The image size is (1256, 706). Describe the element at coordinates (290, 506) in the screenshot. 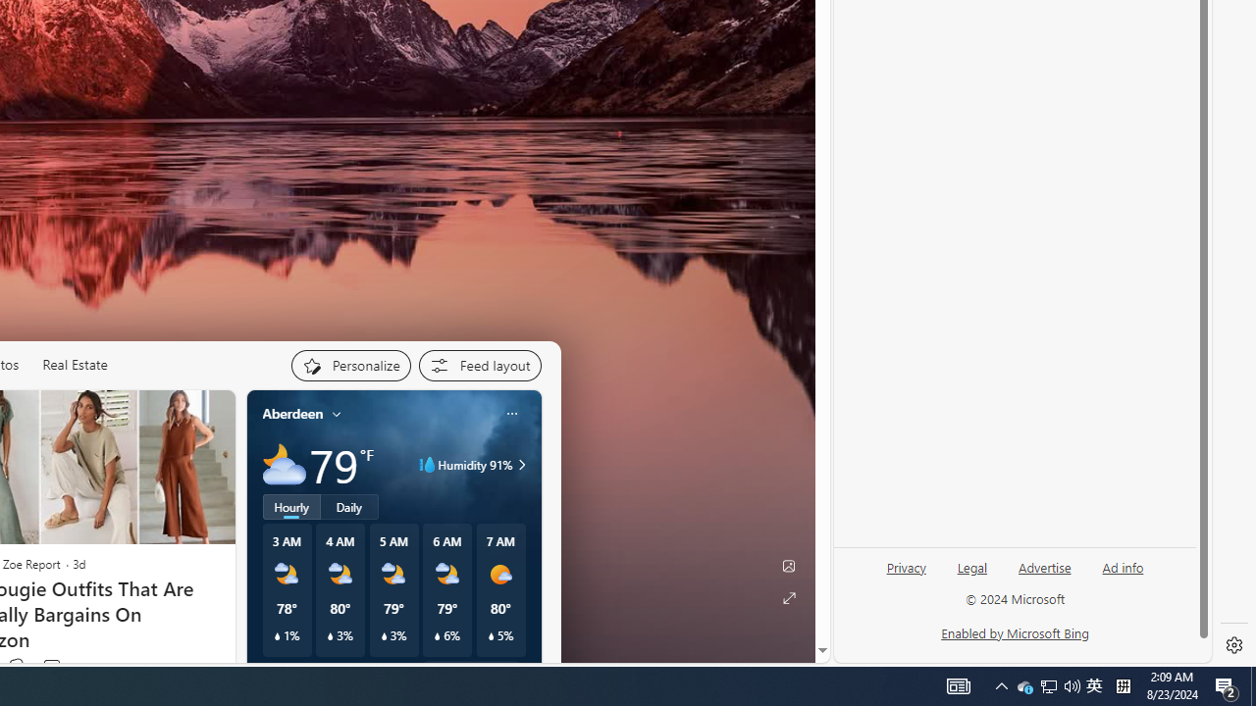

I see `Hourly` at that location.